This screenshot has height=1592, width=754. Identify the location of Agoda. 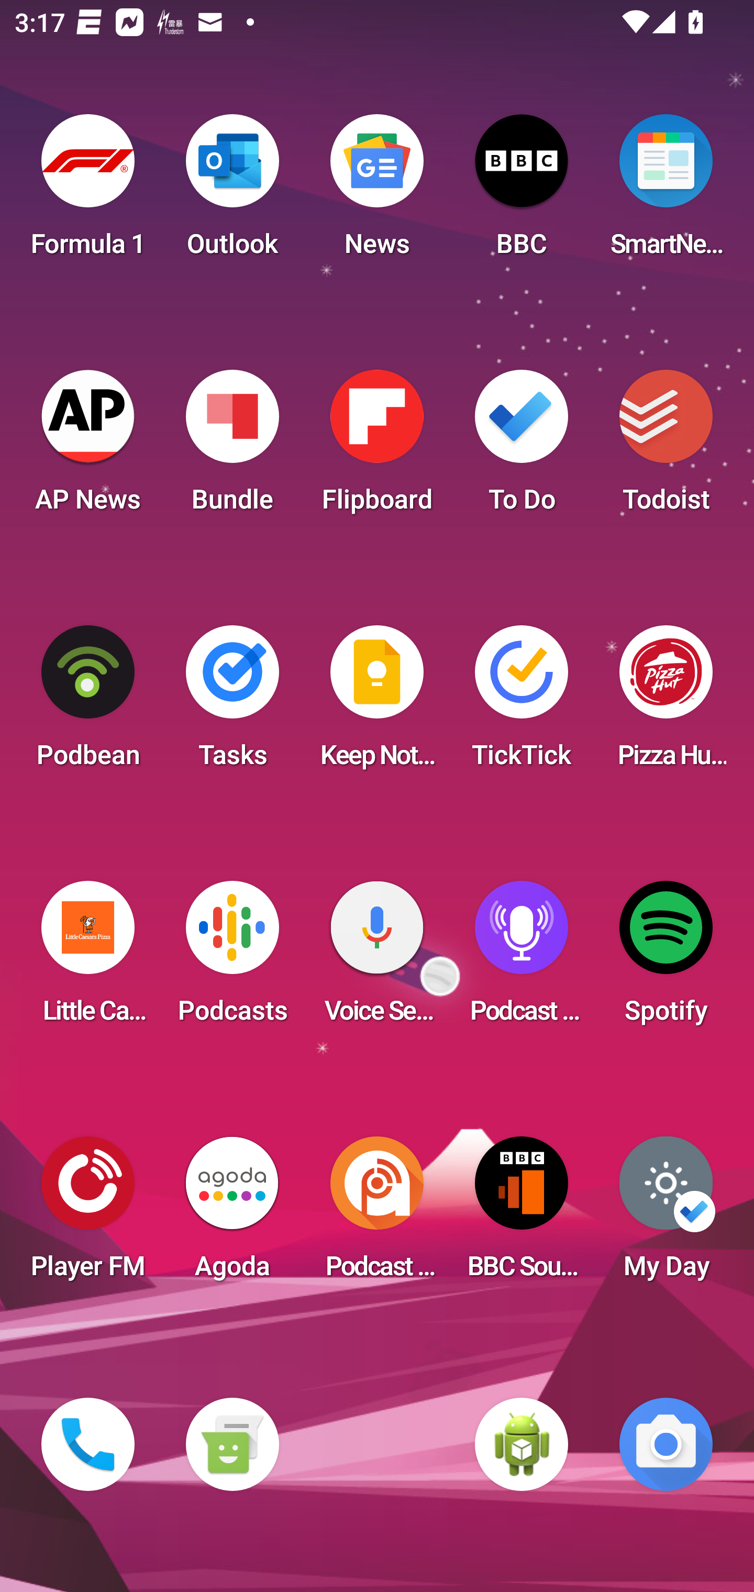
(232, 1214).